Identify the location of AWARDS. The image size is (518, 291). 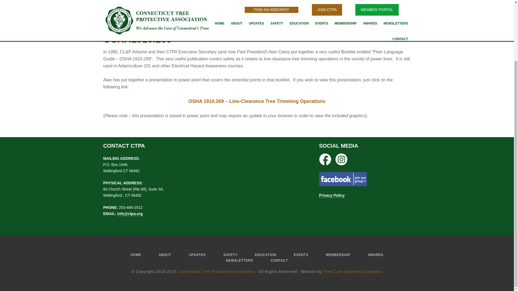
(376, 255).